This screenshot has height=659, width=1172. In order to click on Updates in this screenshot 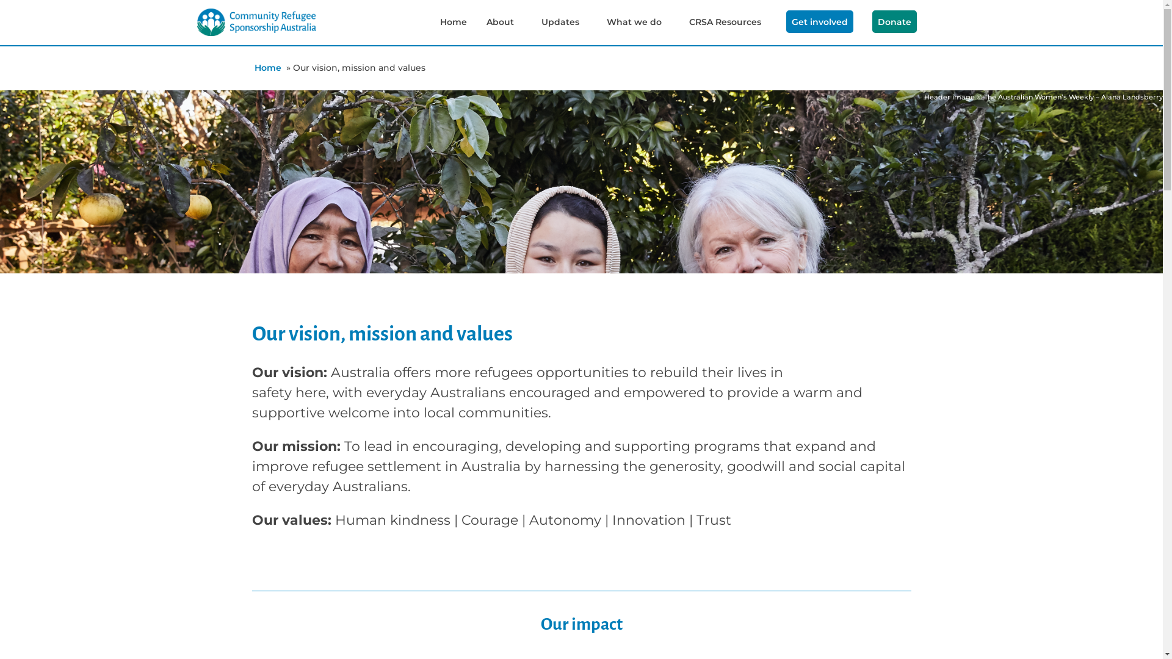, I will do `click(560, 16)`.